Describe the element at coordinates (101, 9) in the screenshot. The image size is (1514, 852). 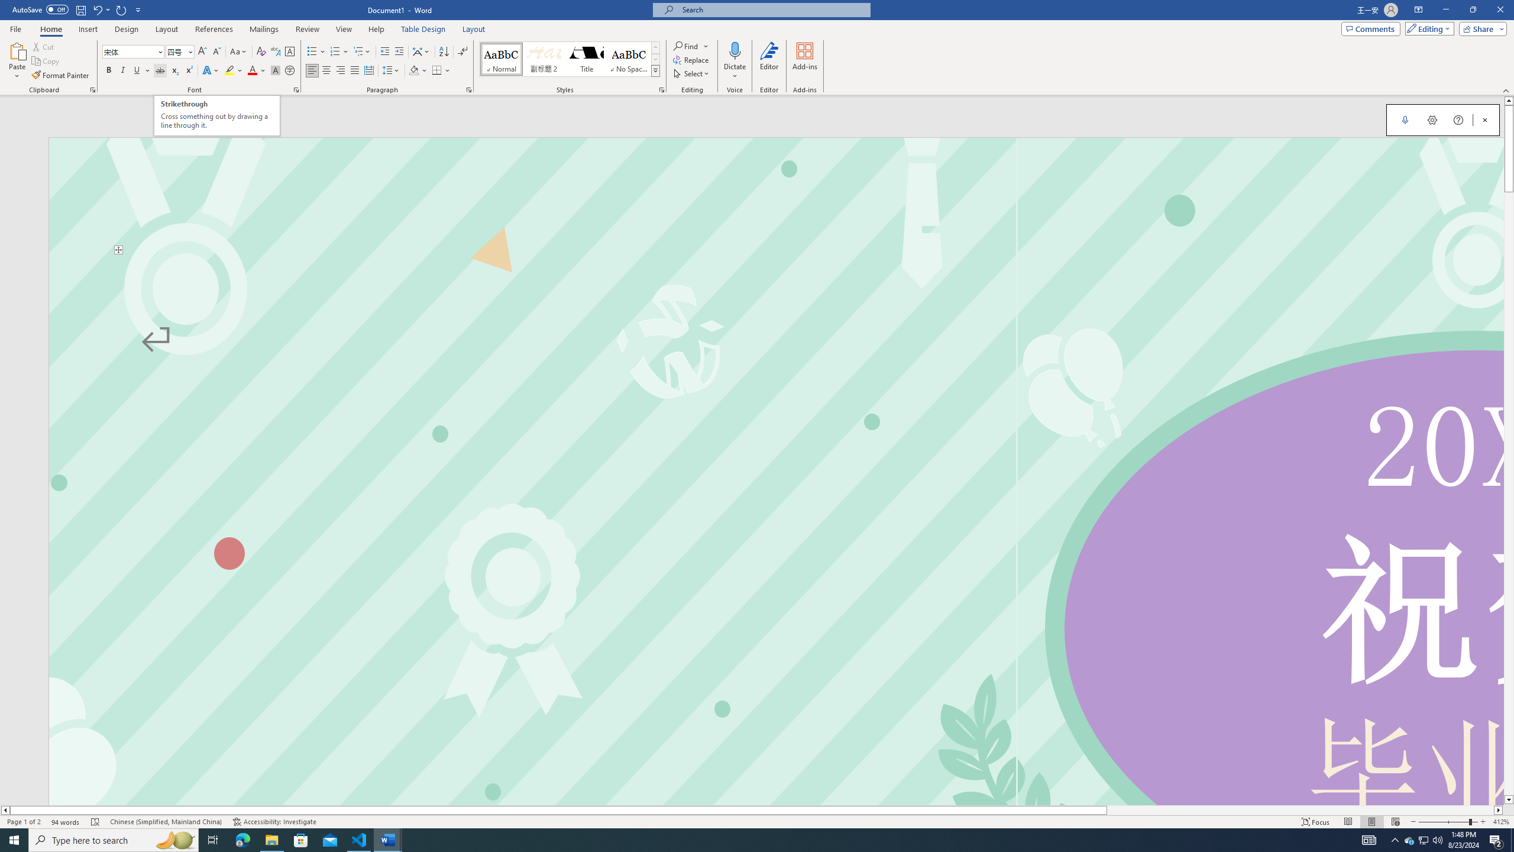
I see `Undo Text Fill Effect` at that location.